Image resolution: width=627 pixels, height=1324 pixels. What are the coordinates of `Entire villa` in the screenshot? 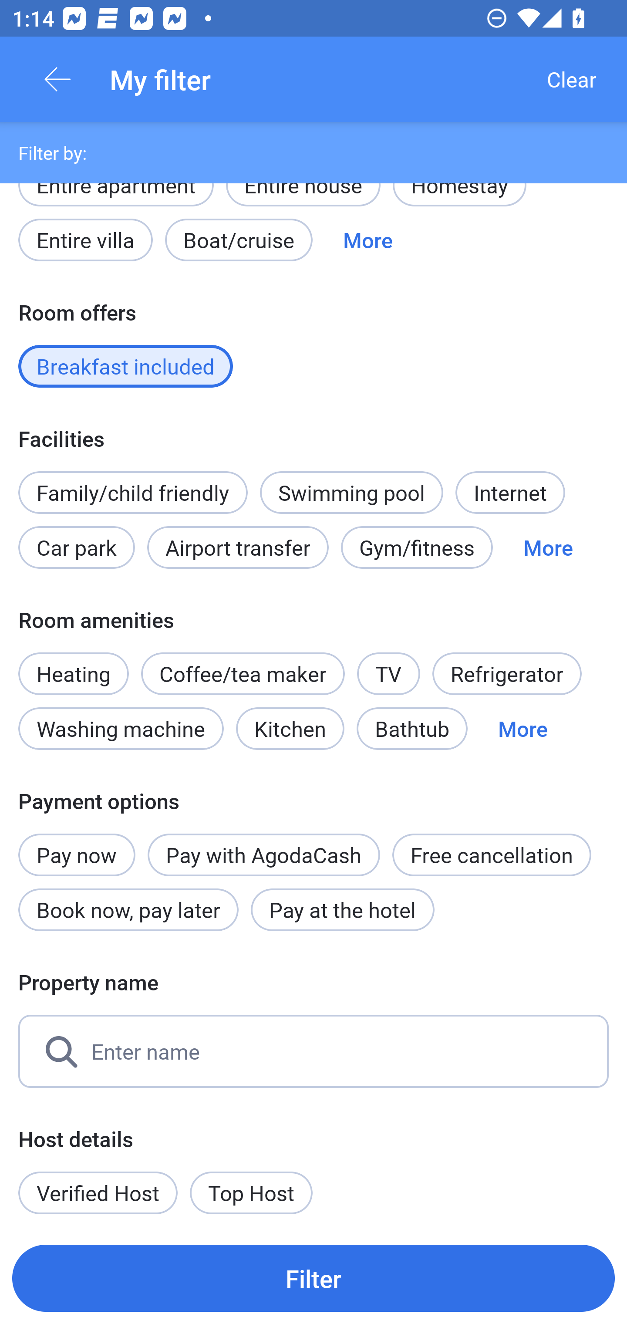 It's located at (85, 240).